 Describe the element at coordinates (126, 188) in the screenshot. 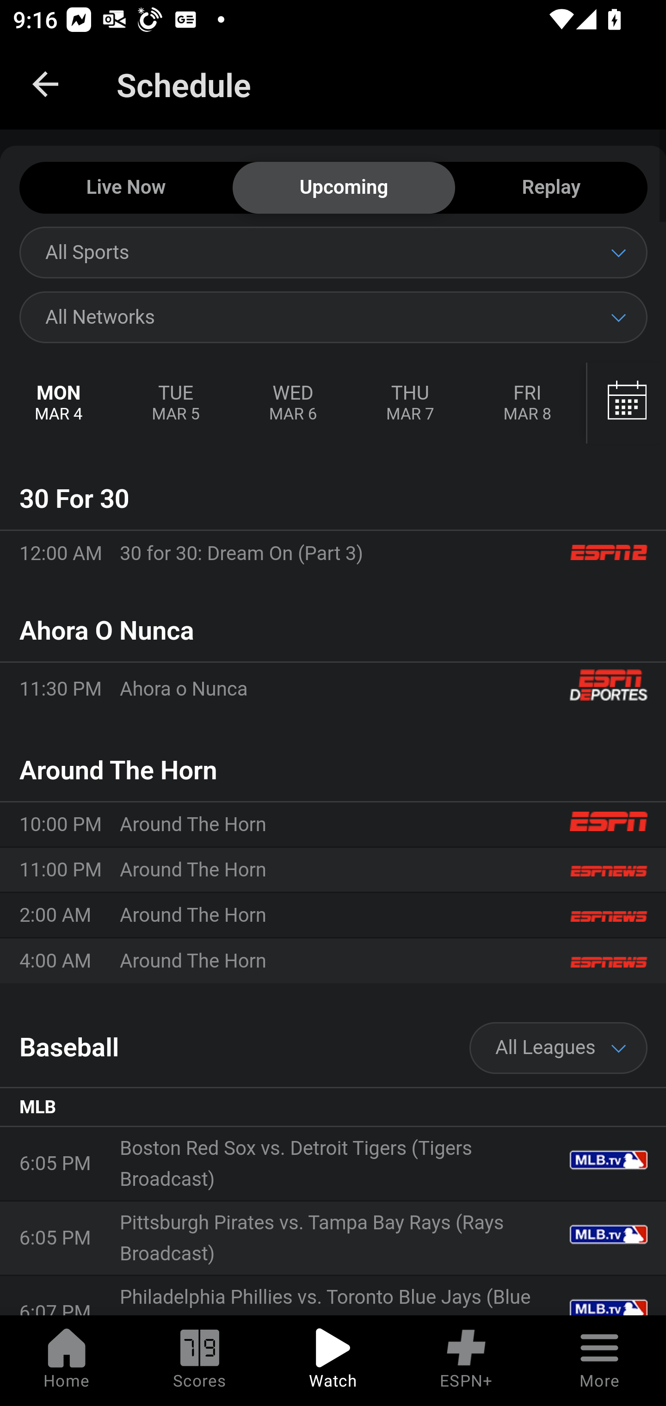

I see `Live Now` at that location.